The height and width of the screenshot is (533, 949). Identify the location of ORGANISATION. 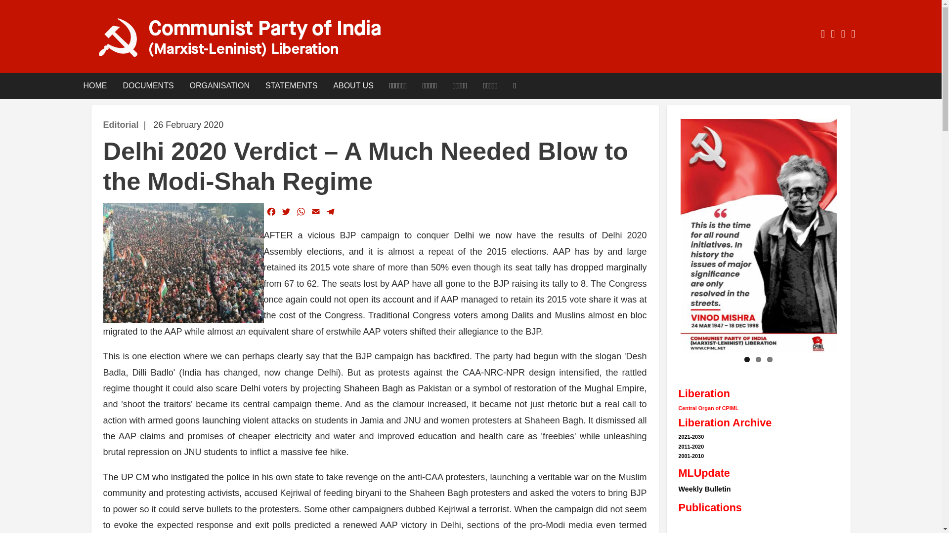
(220, 86).